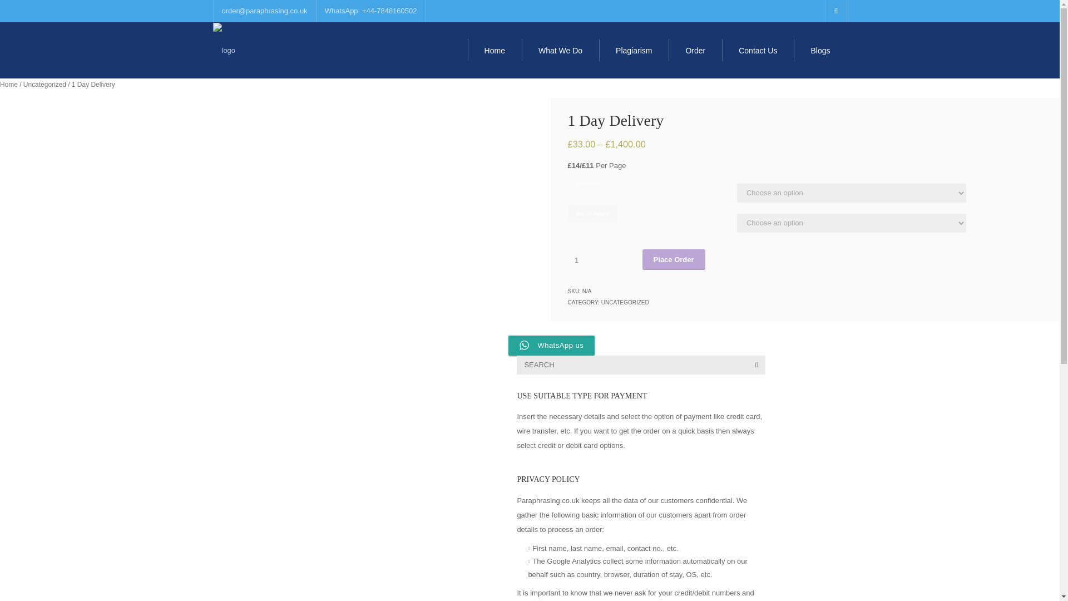  Describe the element at coordinates (634, 50) in the screenshot. I see `Plagiarism` at that location.